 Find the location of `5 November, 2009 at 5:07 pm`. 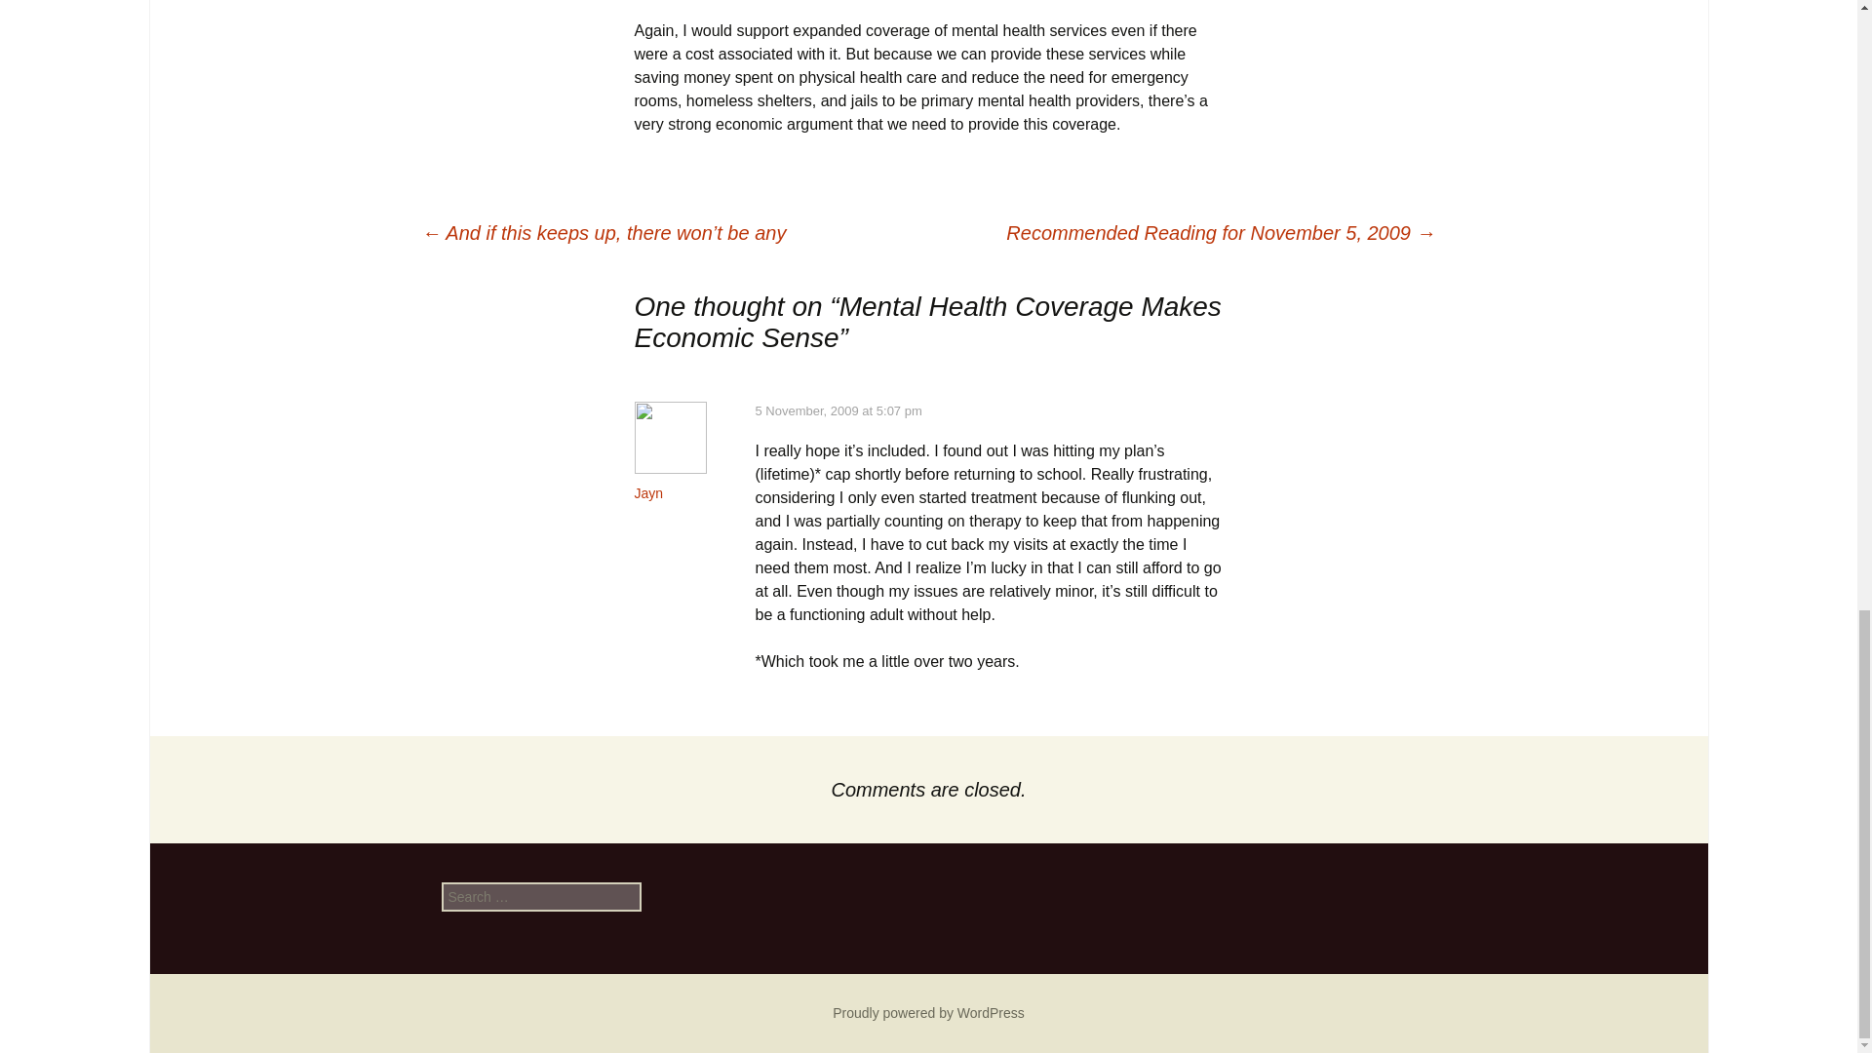

5 November, 2009 at 5:07 pm is located at coordinates (837, 409).